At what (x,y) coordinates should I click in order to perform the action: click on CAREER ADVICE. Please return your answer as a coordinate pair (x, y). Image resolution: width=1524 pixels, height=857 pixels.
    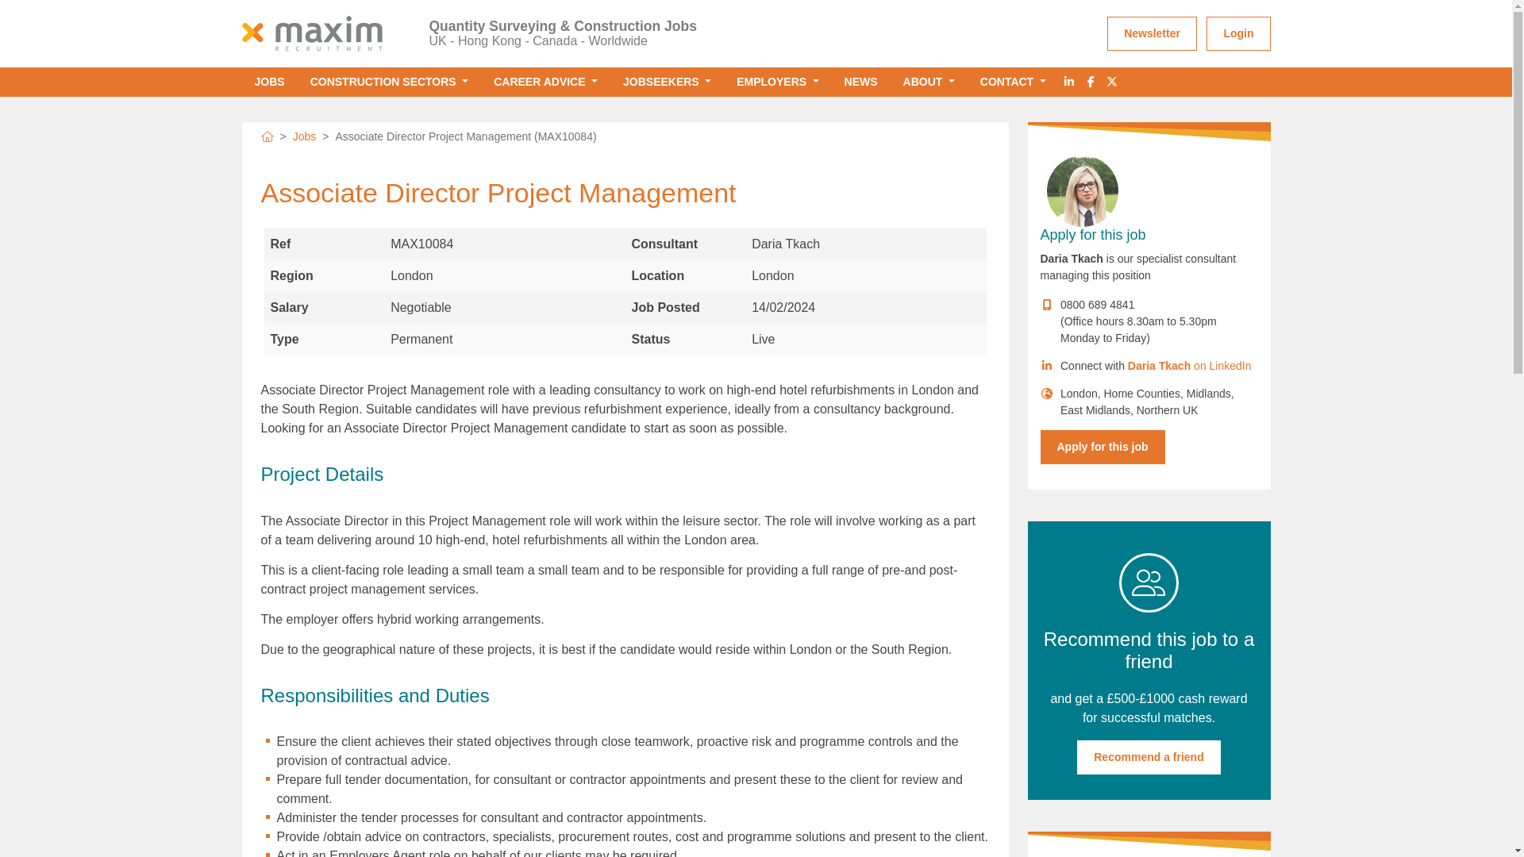
    Looking at the image, I should click on (546, 83).